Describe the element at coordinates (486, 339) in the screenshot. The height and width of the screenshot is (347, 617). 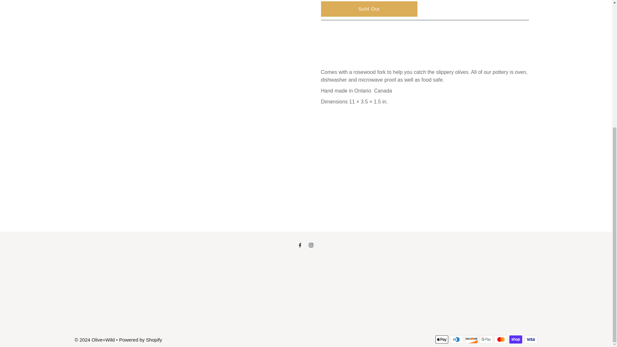
I see `Google Pay` at that location.